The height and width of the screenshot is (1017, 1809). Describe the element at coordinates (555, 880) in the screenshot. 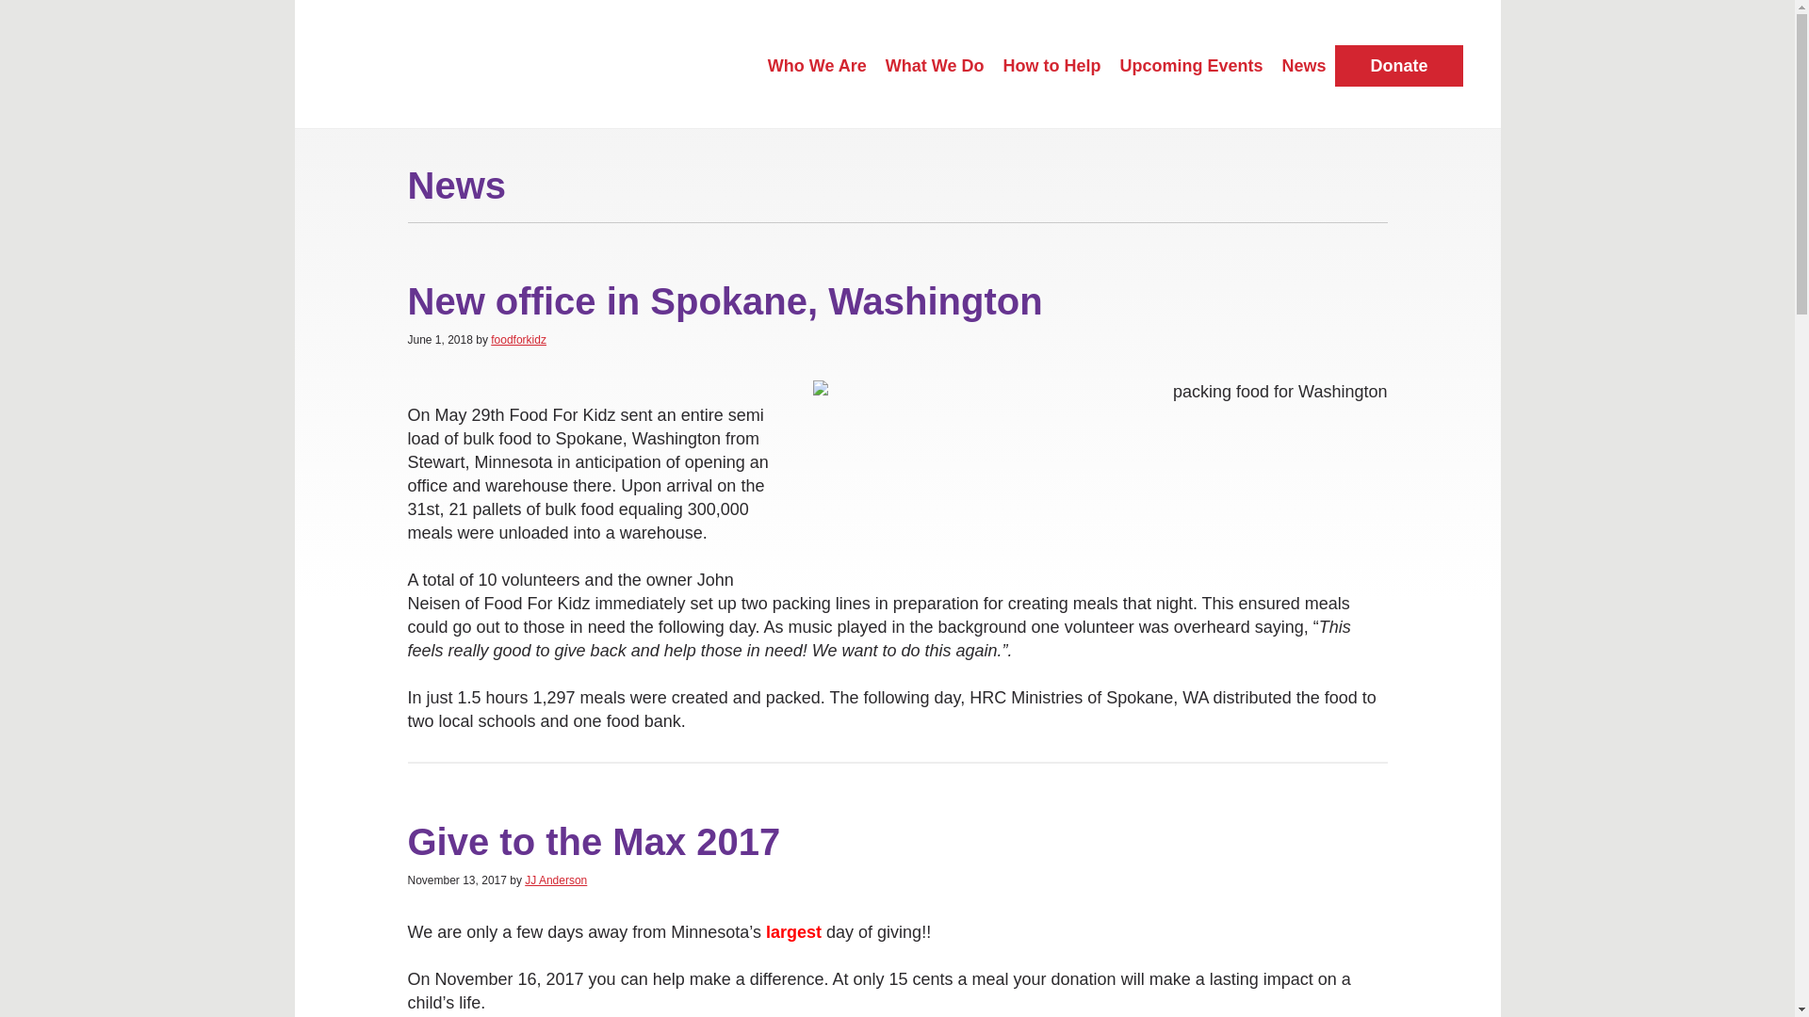

I see `JJ Anderson` at that location.